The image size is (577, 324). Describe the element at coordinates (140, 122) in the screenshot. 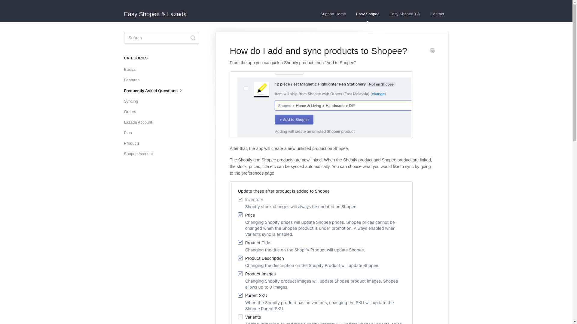

I see `Lazada Account` at that location.